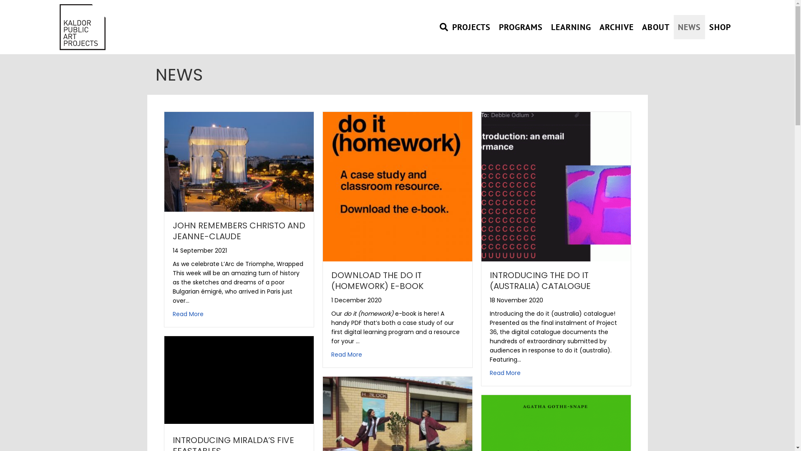 The image size is (801, 451). Describe the element at coordinates (617, 27) in the screenshot. I see `ARCHIVE` at that location.